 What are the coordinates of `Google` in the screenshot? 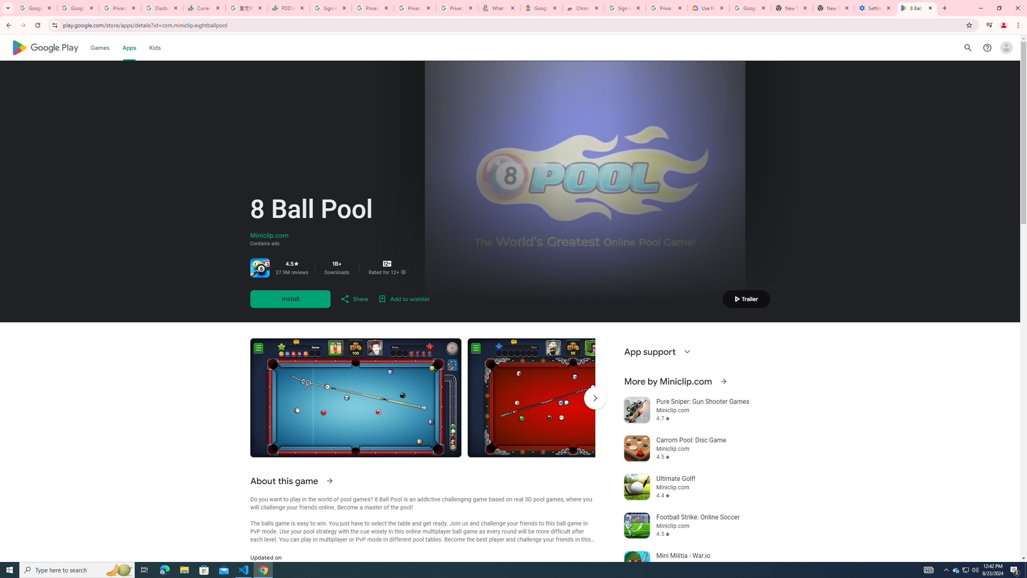 It's located at (541, 8).